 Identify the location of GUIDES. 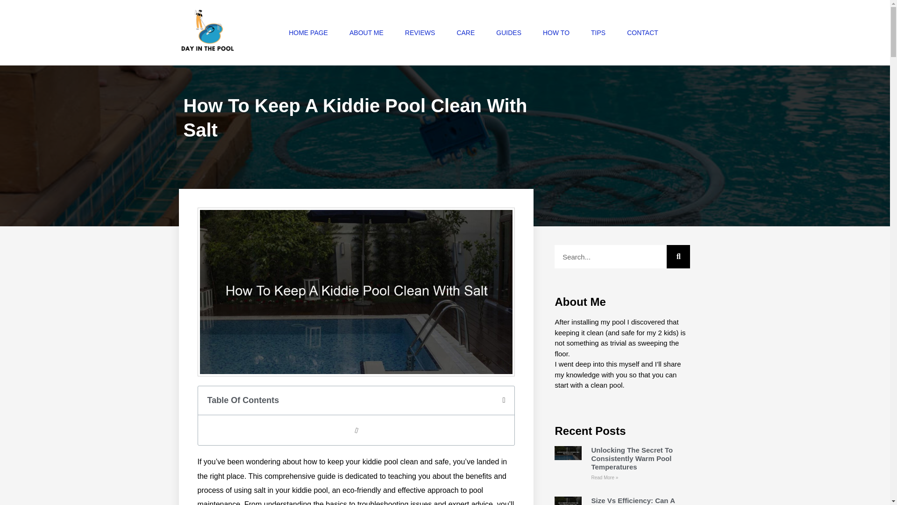
(509, 32).